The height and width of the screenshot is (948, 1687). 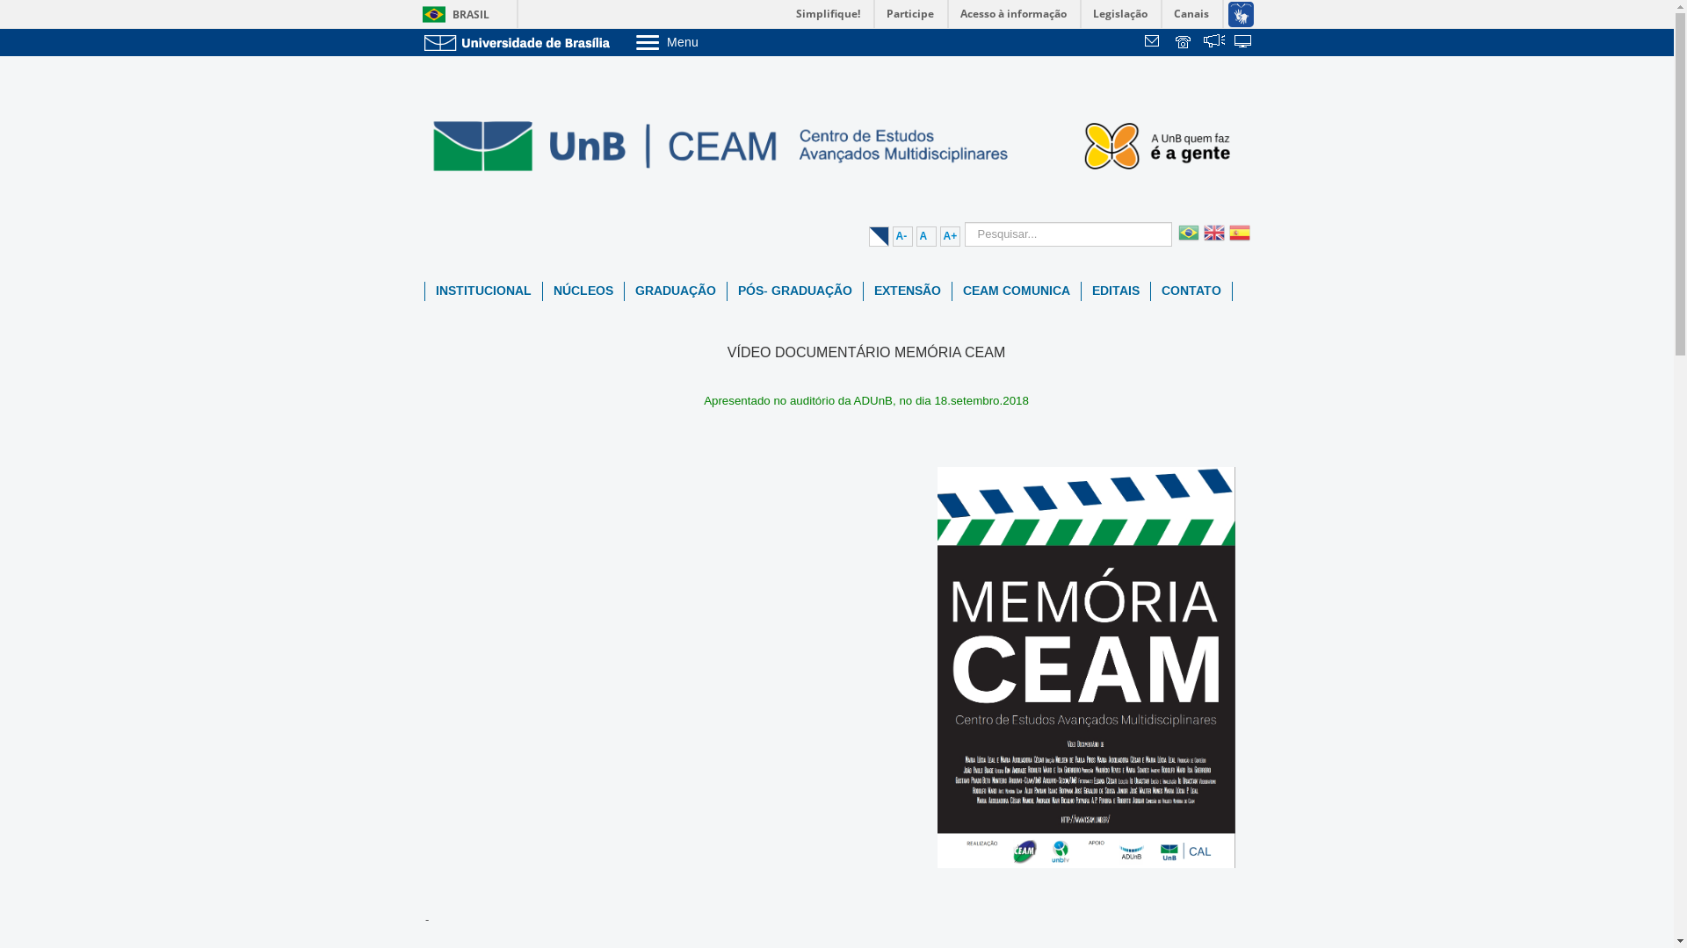 I want to click on Portuguese, so click(x=1186, y=243).